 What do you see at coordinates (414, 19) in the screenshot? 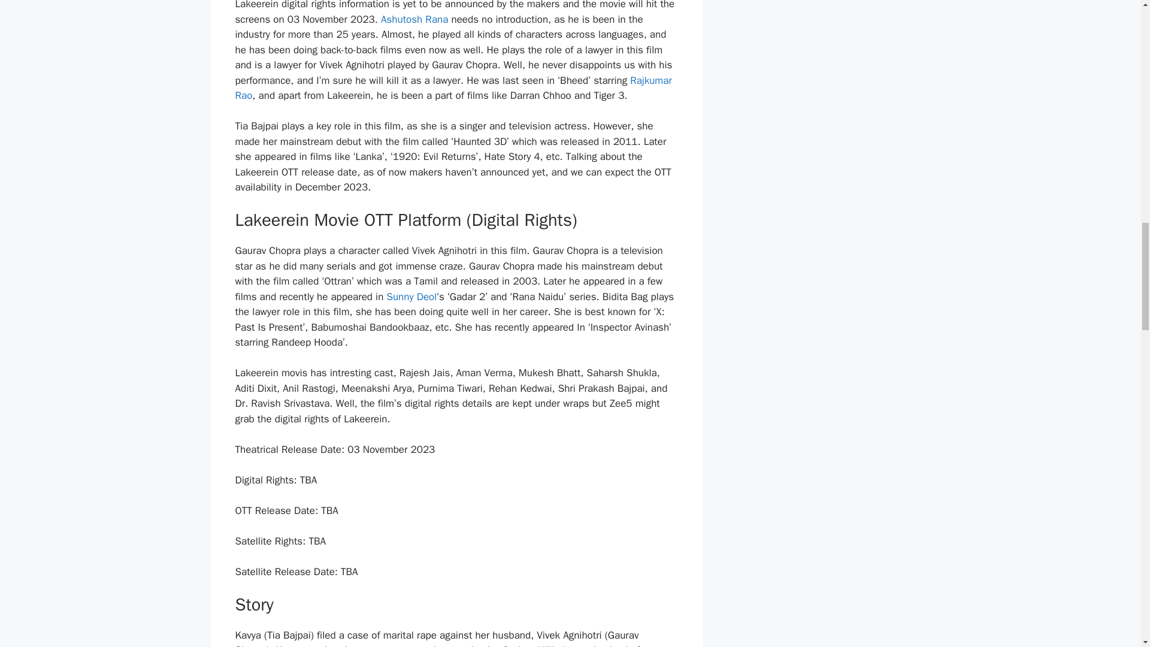
I see `Ashutosh Rana` at bounding box center [414, 19].